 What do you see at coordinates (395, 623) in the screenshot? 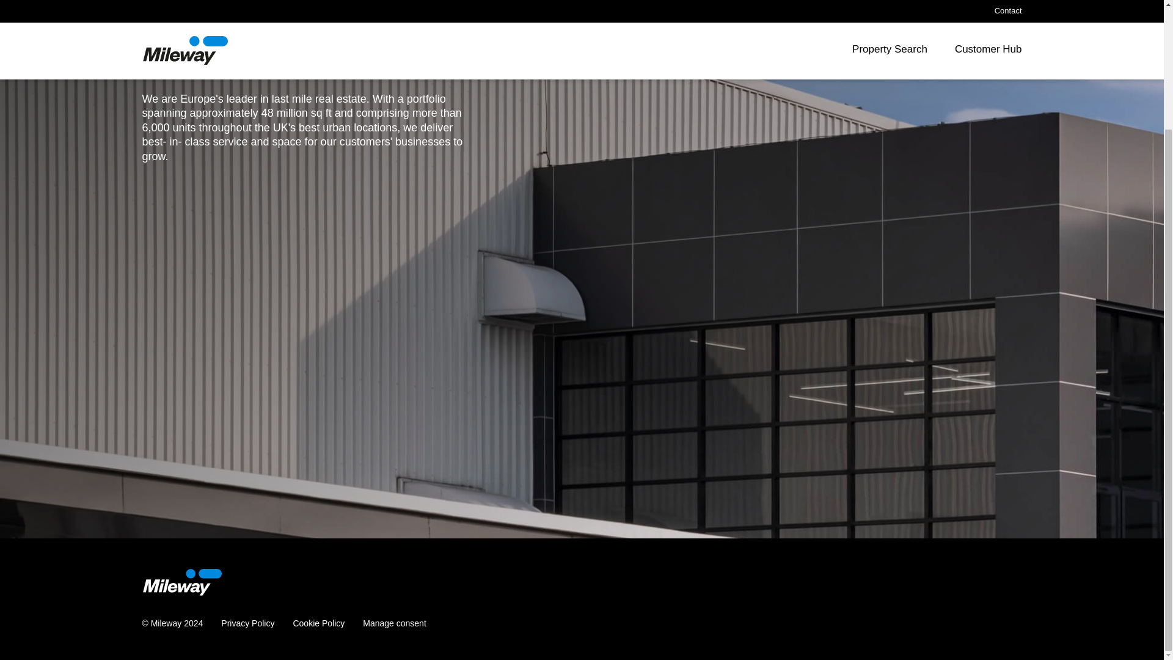
I see `Manage consent` at bounding box center [395, 623].